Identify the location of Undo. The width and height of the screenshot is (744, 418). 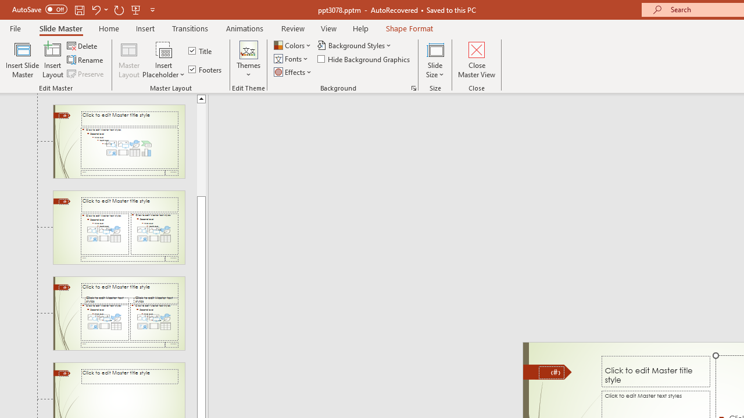
(99, 9).